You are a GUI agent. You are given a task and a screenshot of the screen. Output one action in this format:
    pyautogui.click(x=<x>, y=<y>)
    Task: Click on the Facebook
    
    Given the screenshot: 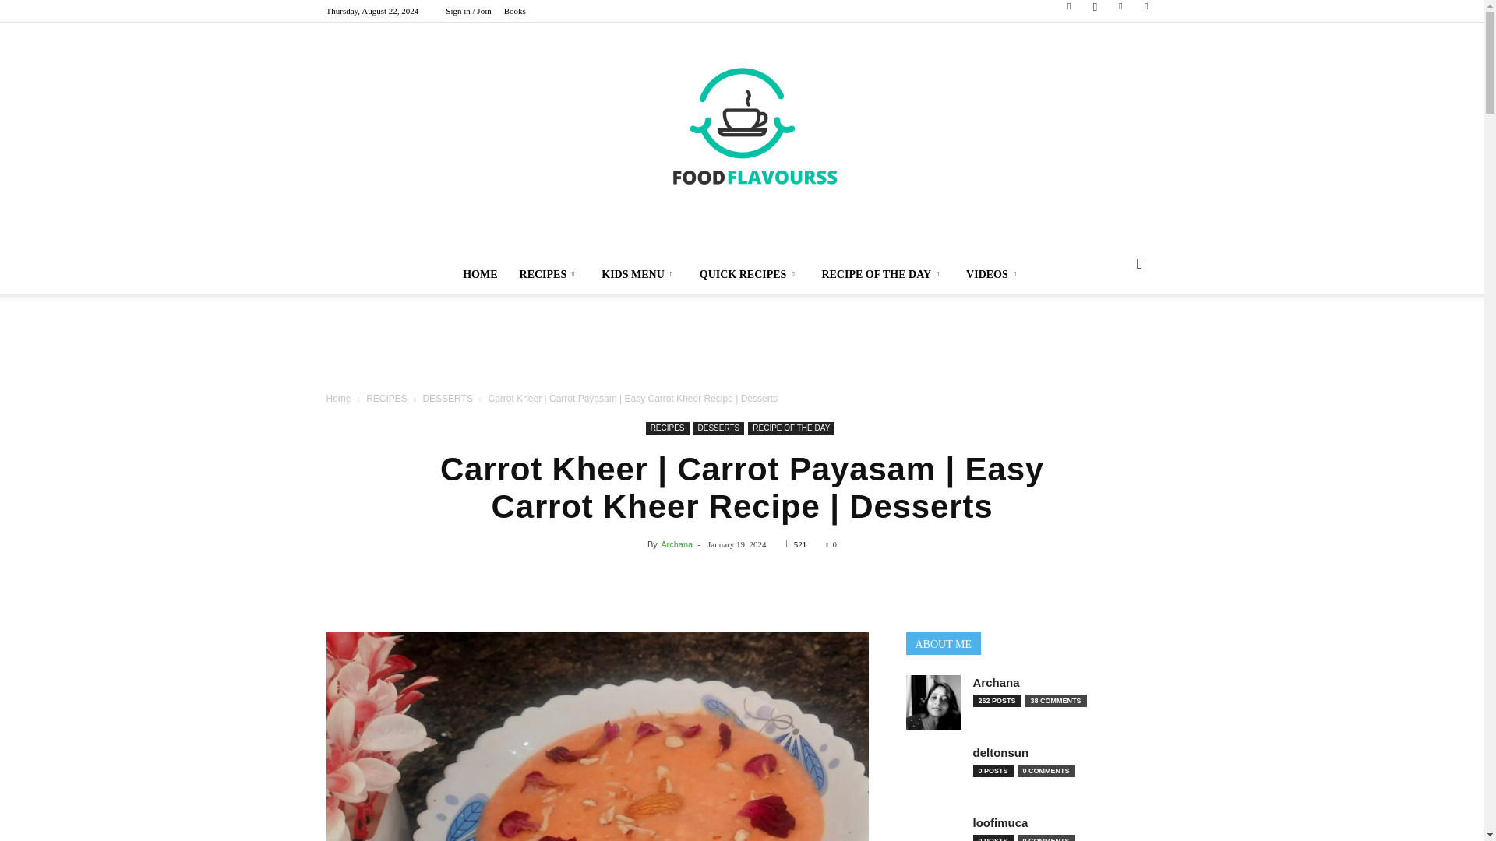 What is the action you would take?
    pyautogui.click(x=1069, y=11)
    